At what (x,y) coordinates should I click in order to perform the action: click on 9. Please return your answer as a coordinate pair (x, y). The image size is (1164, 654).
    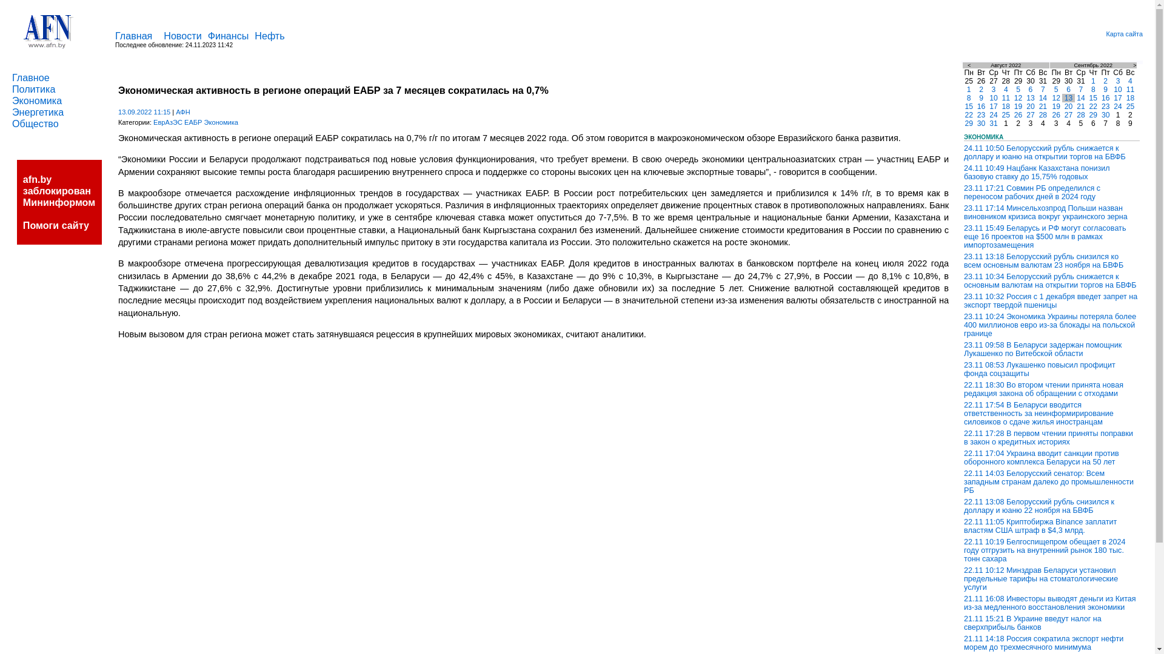
    Looking at the image, I should click on (981, 98).